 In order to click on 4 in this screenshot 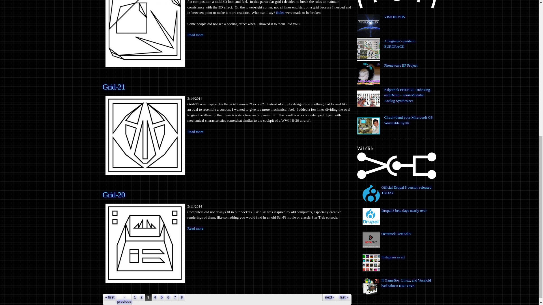, I will do `click(155, 297)`.